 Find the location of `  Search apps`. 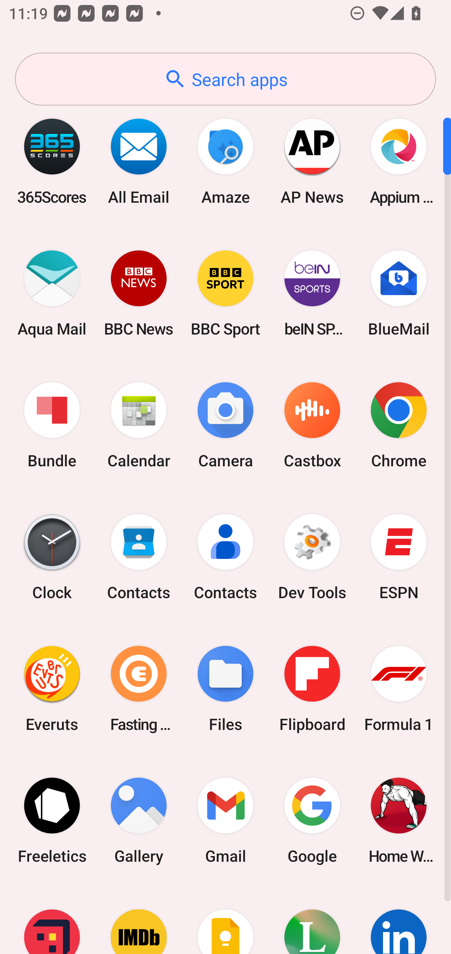

  Search apps is located at coordinates (225, 79).